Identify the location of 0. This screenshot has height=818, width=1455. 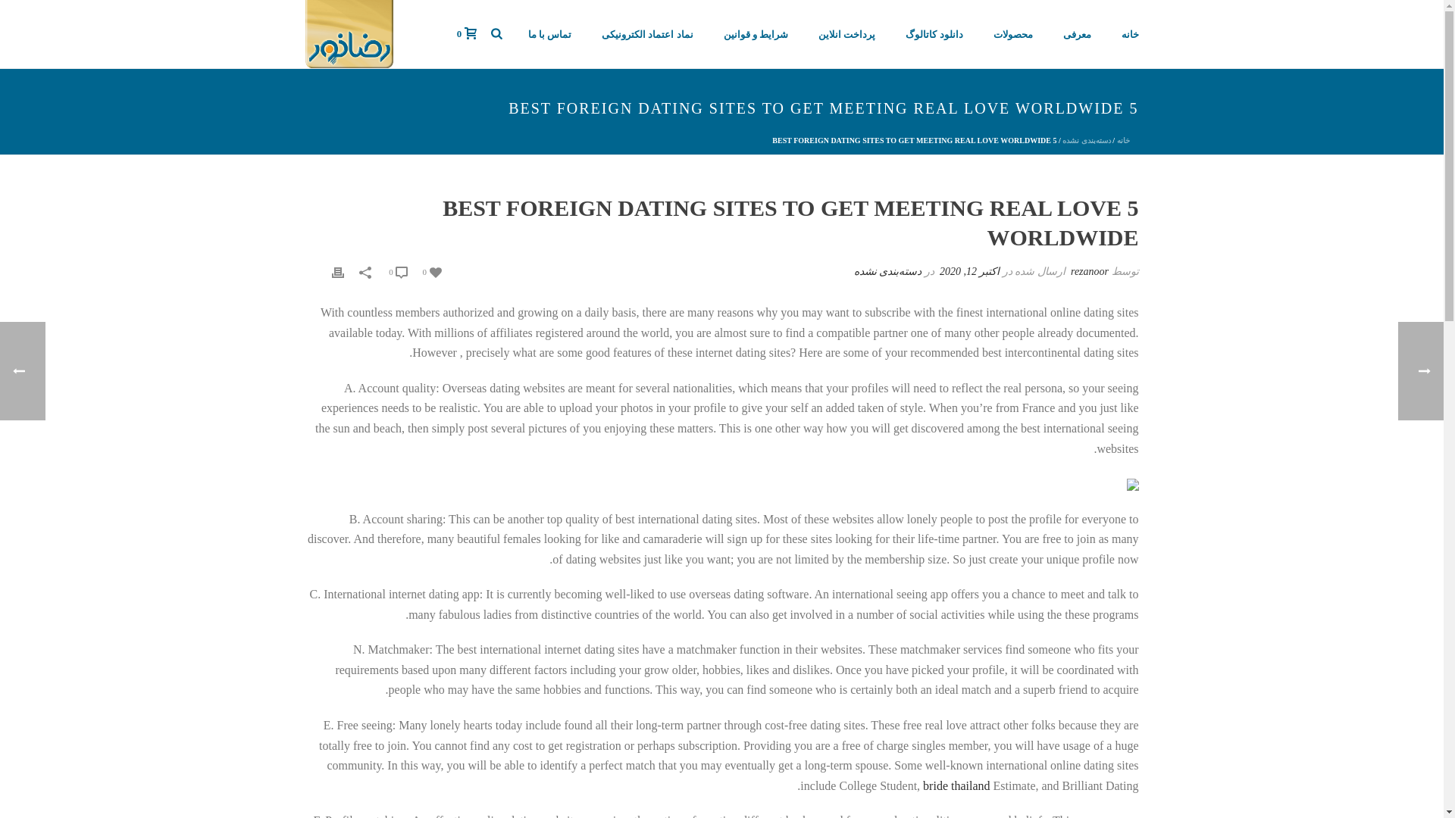
(432, 271).